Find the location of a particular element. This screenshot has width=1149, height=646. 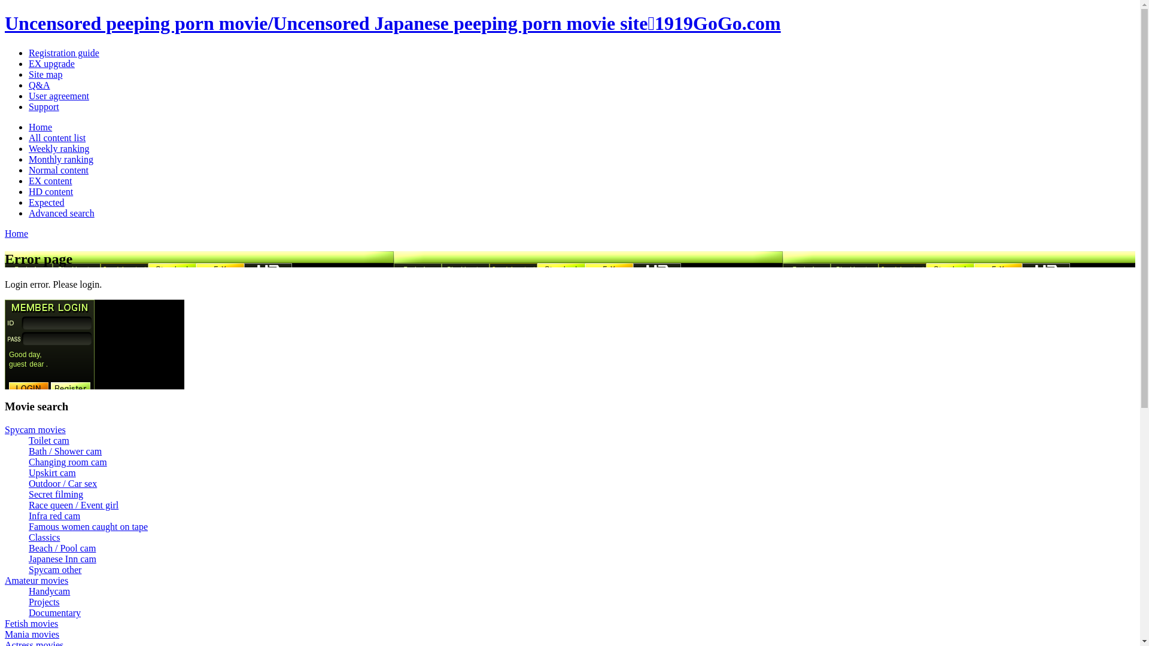

Q&A is located at coordinates (39, 85).